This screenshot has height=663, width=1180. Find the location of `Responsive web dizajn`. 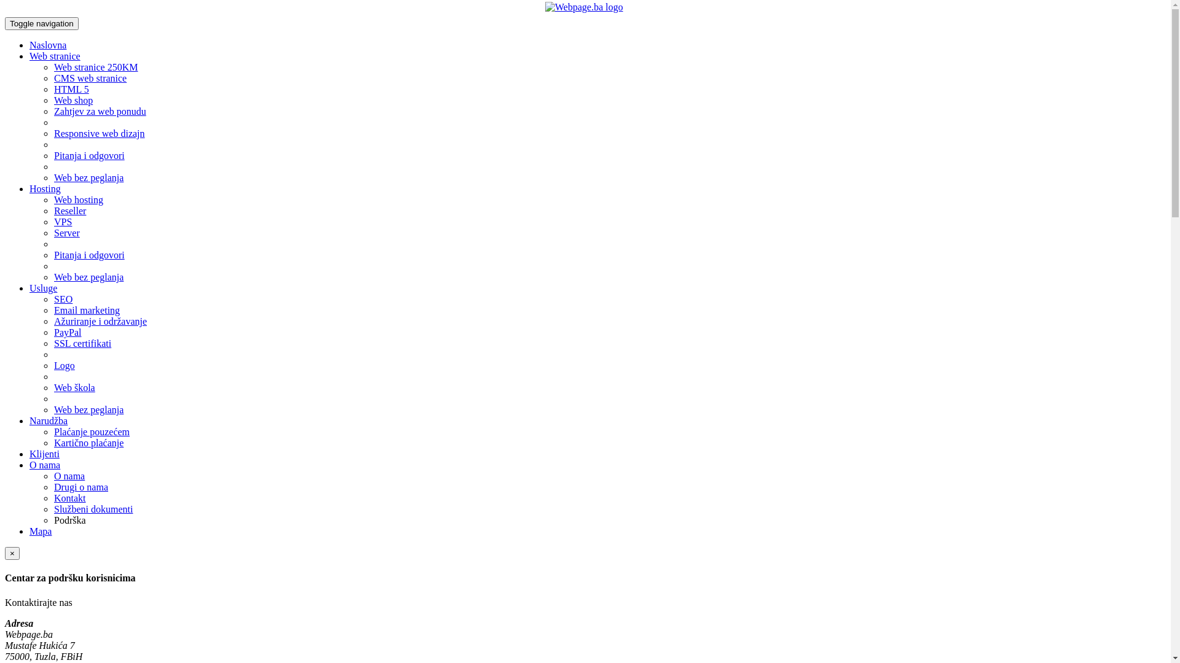

Responsive web dizajn is located at coordinates (100, 134).